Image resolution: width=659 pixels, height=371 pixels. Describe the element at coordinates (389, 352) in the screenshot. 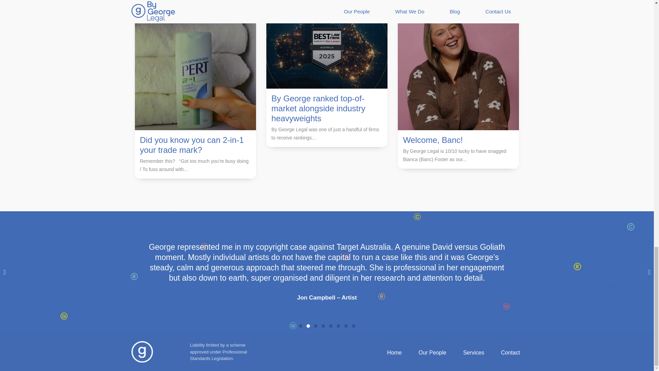

I see `Home` at that location.